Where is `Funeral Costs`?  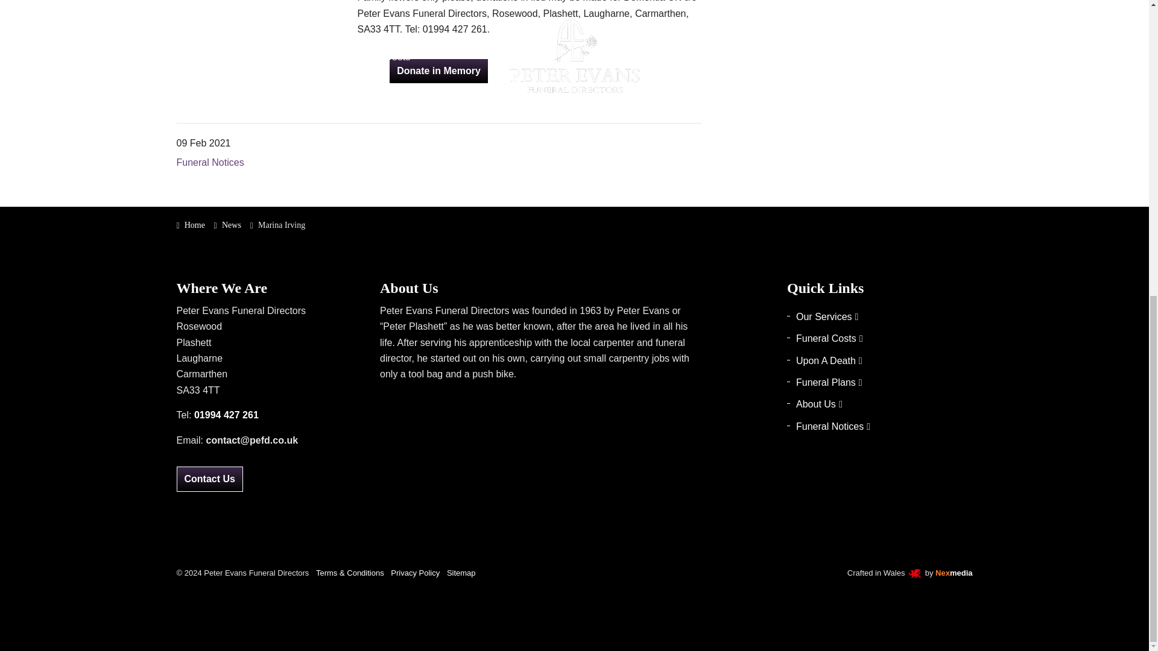 Funeral Costs is located at coordinates (879, 338).